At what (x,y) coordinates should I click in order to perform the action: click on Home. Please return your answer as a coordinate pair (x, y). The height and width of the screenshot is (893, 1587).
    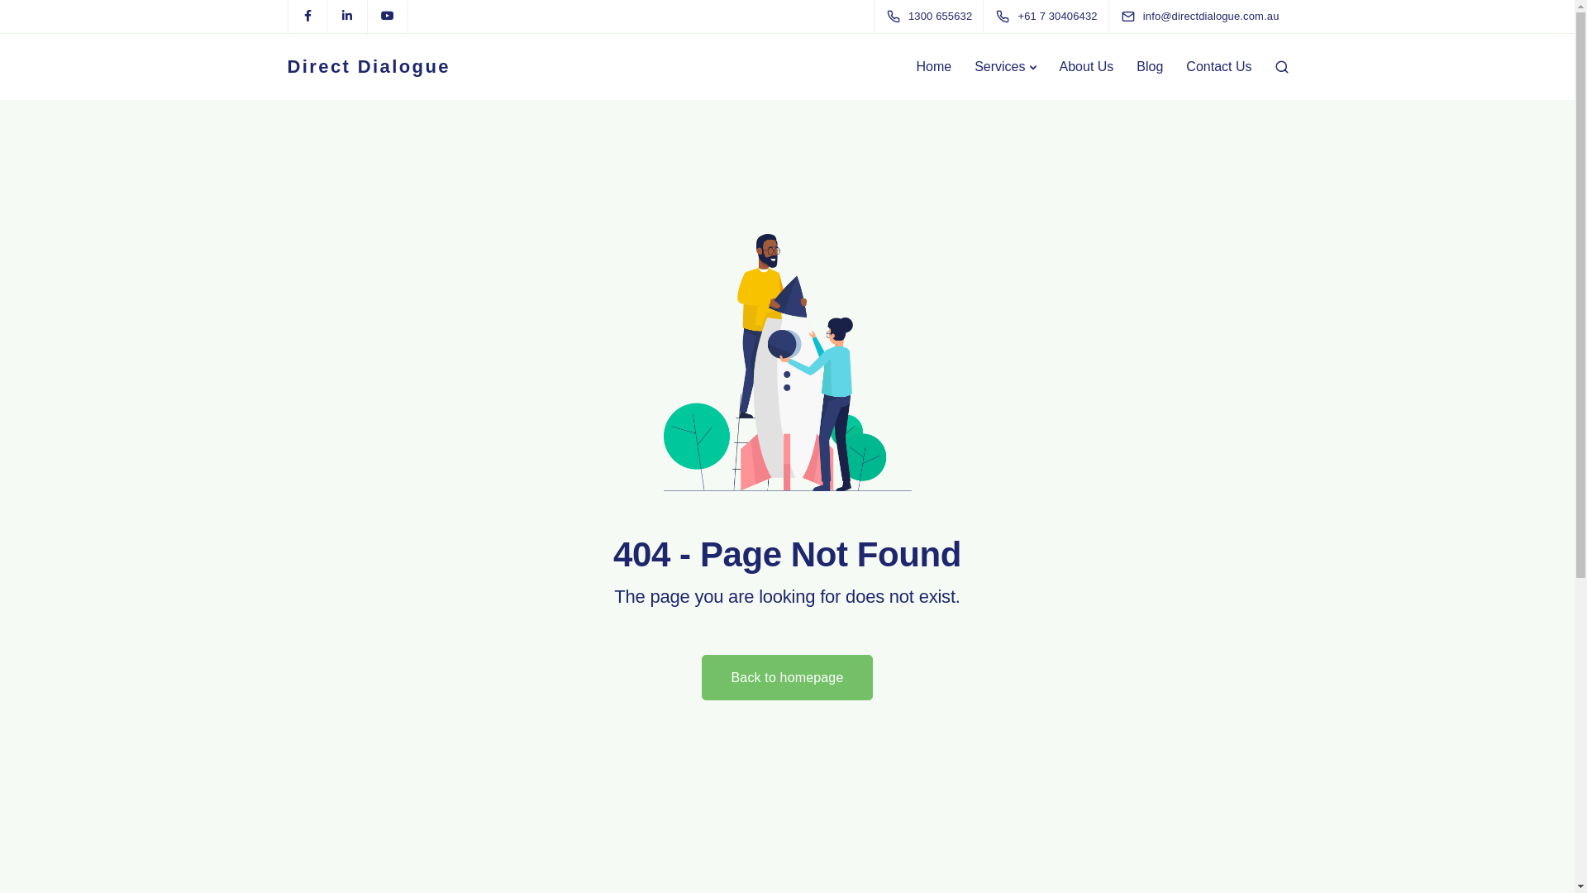
    Looking at the image, I should click on (934, 67).